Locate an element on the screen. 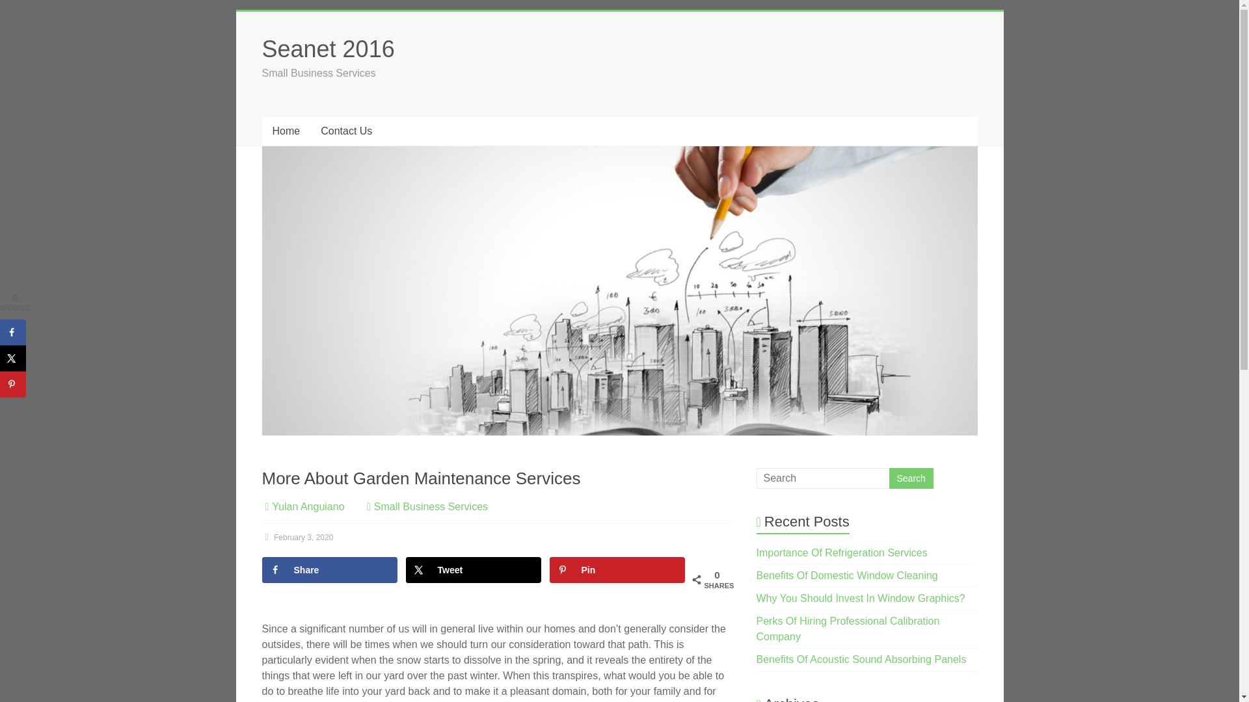  Small Business Services is located at coordinates (431, 507).